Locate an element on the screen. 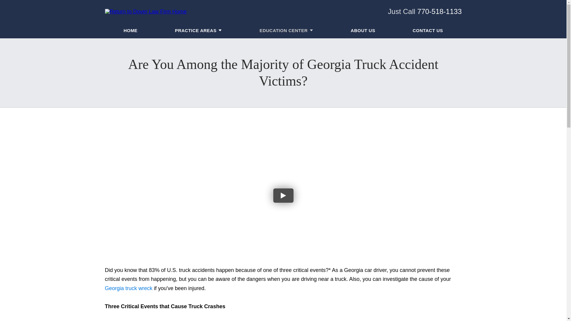 This screenshot has width=571, height=321. Georgia truck wreck is located at coordinates (128, 288).